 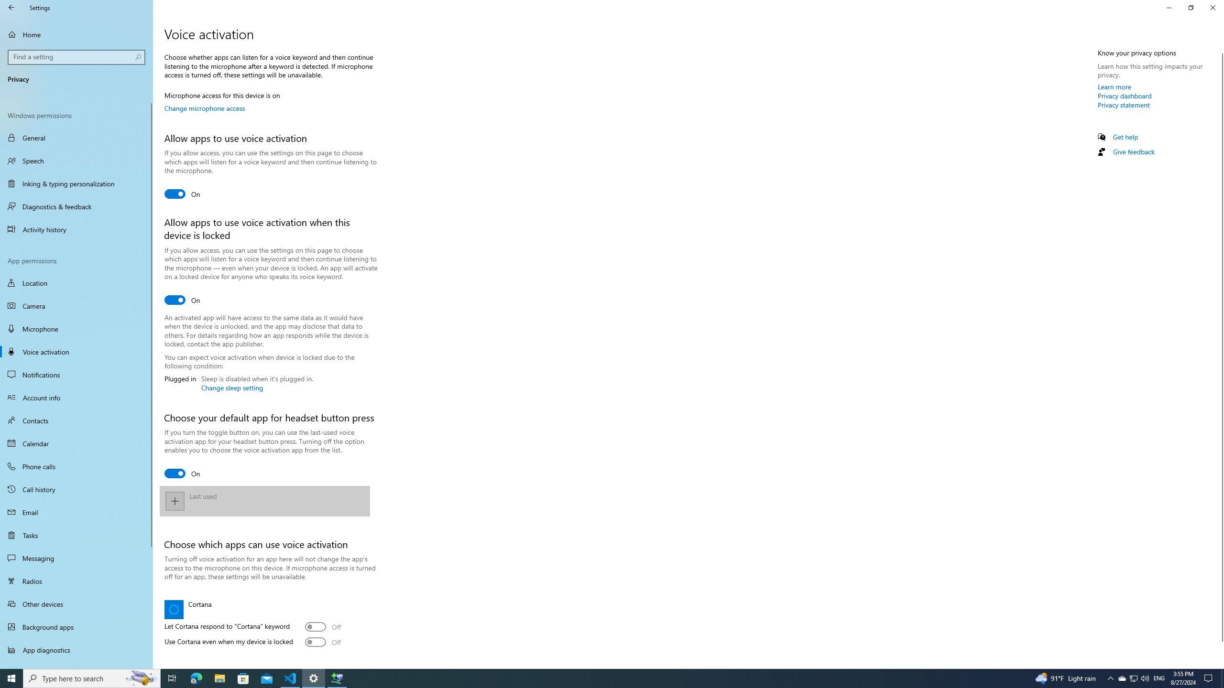 What do you see at coordinates (76, 443) in the screenshot?
I see `Calendar` at bounding box center [76, 443].